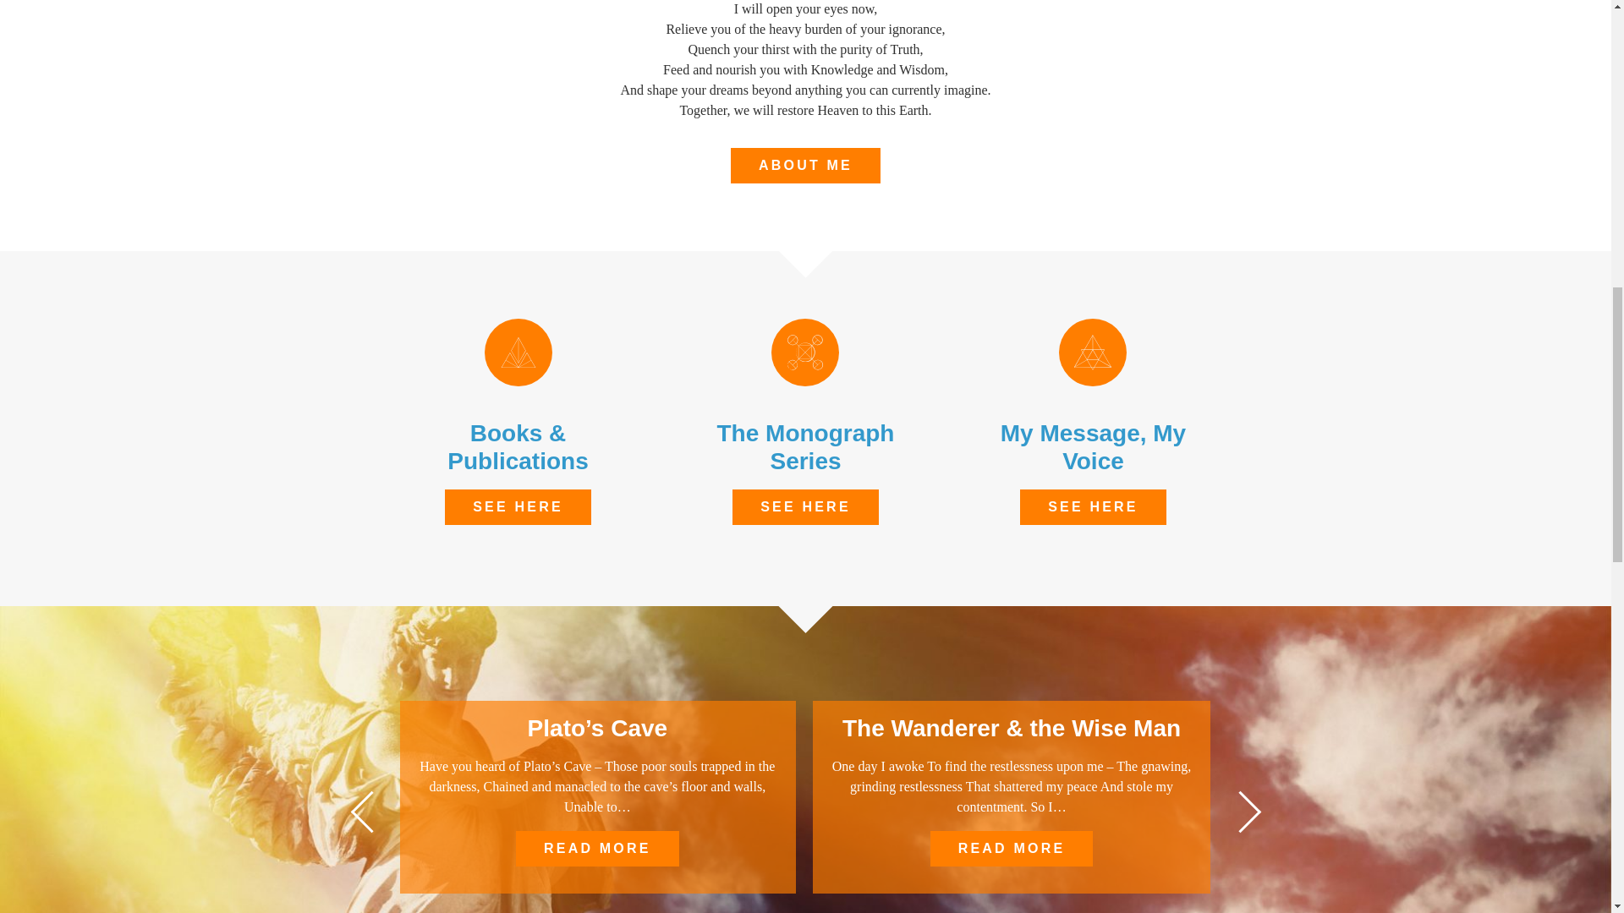  What do you see at coordinates (518, 507) in the screenshot?
I see `SEE HERE` at bounding box center [518, 507].